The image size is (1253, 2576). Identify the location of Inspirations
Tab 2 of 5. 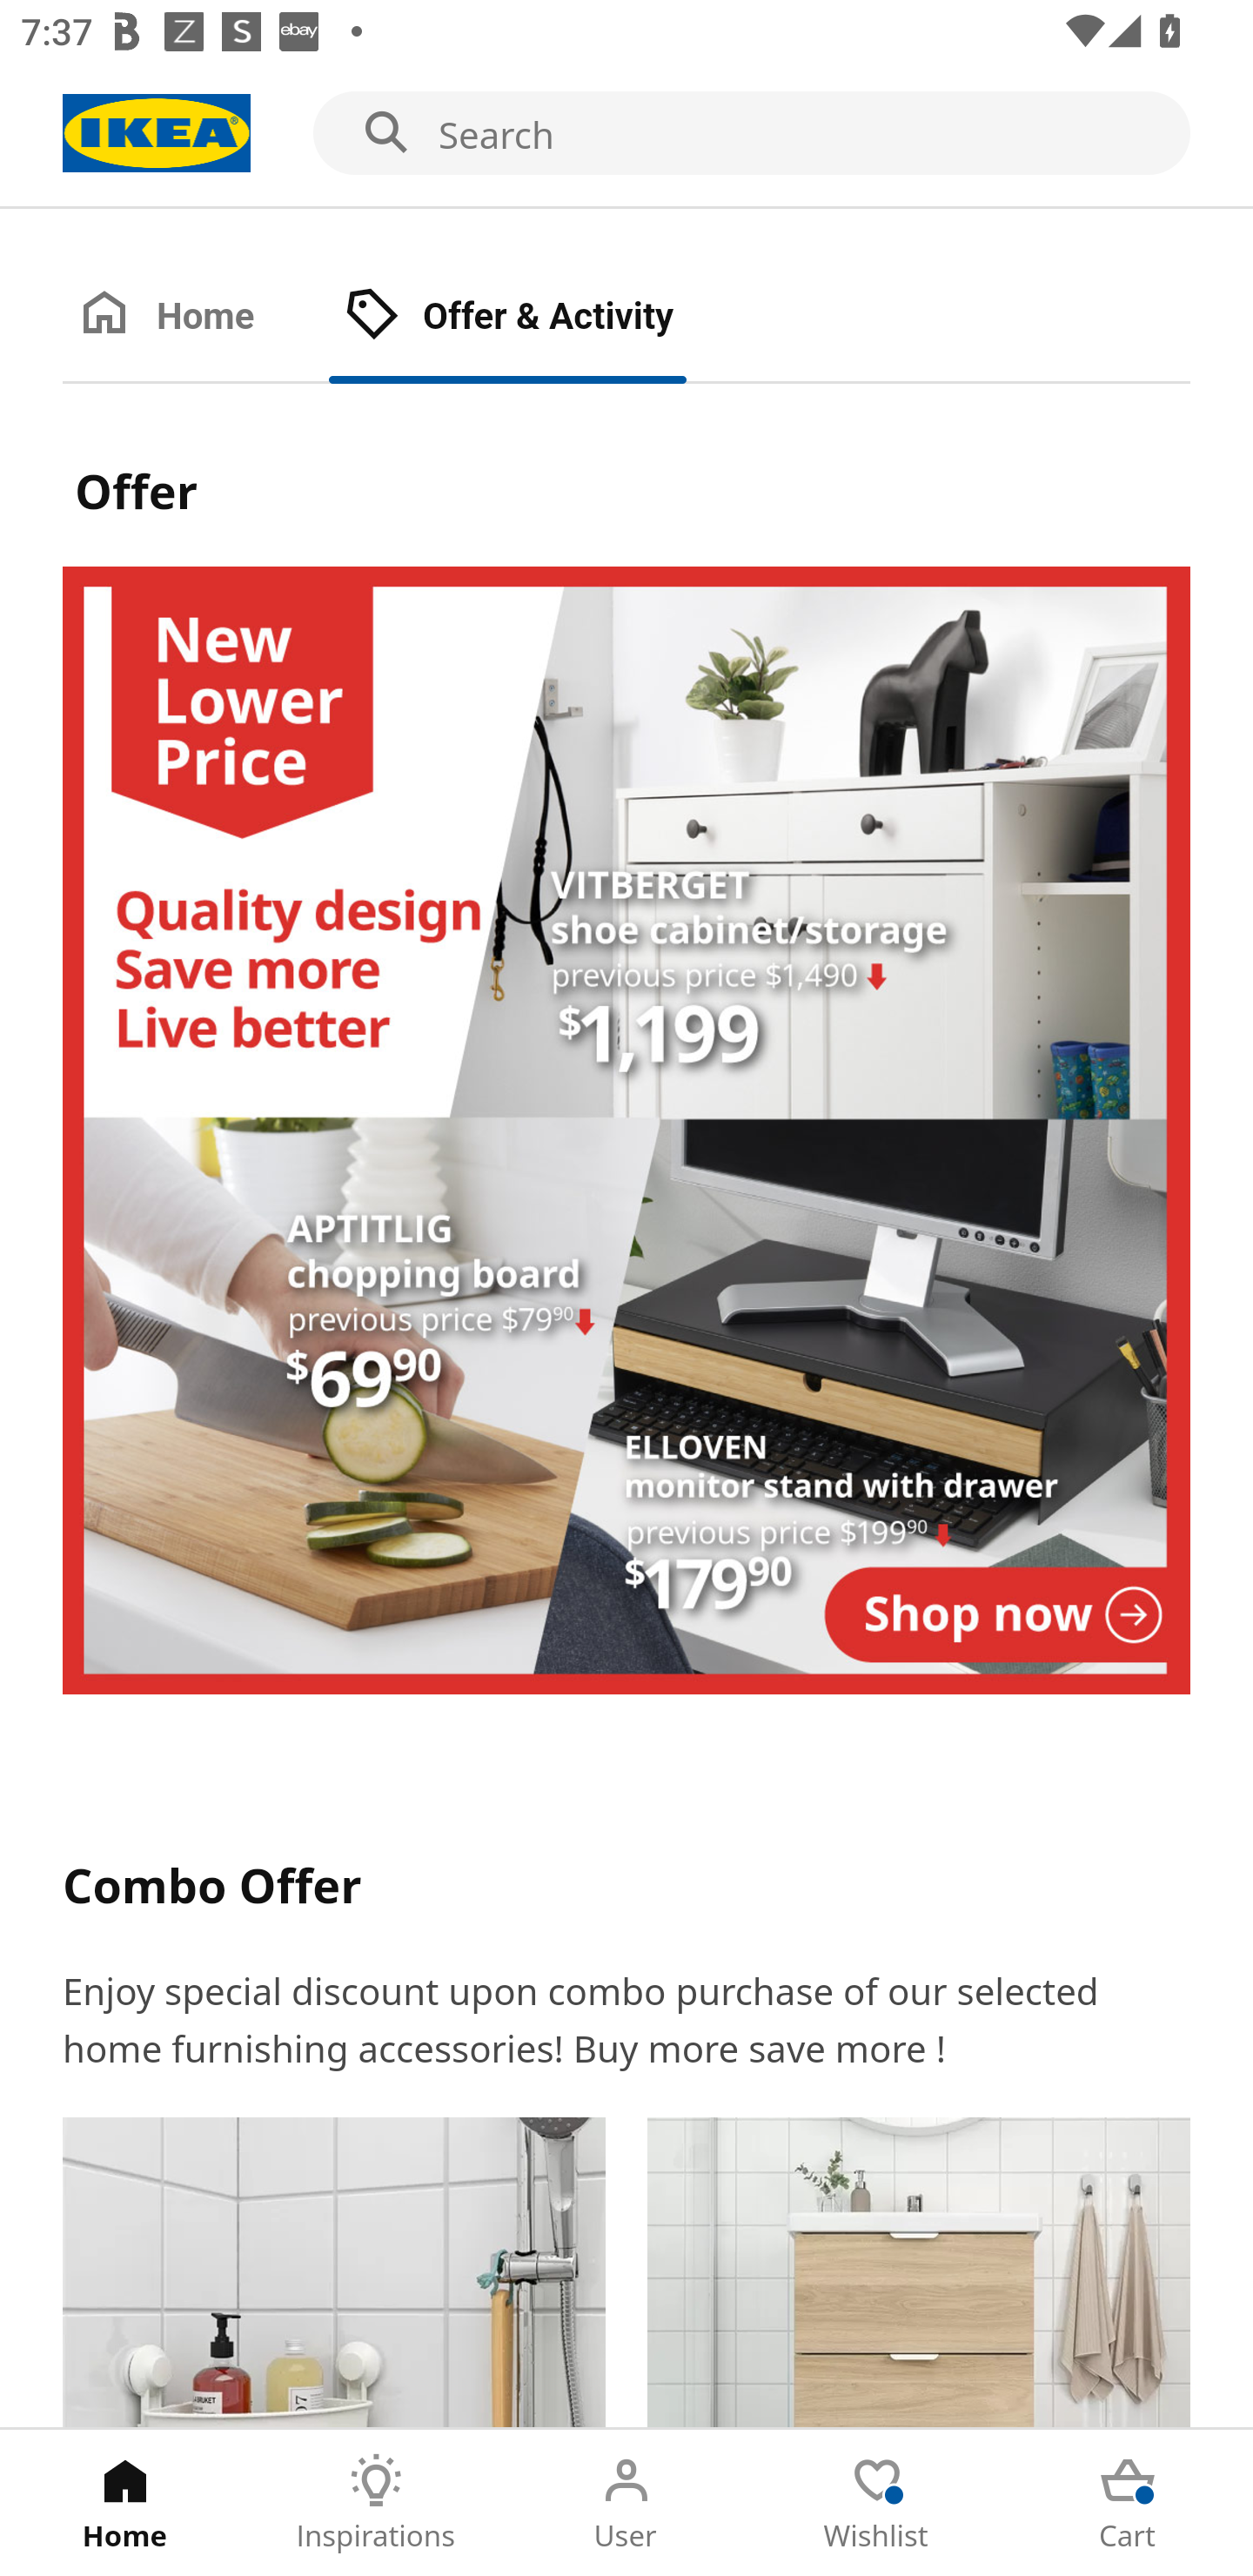
(376, 2503).